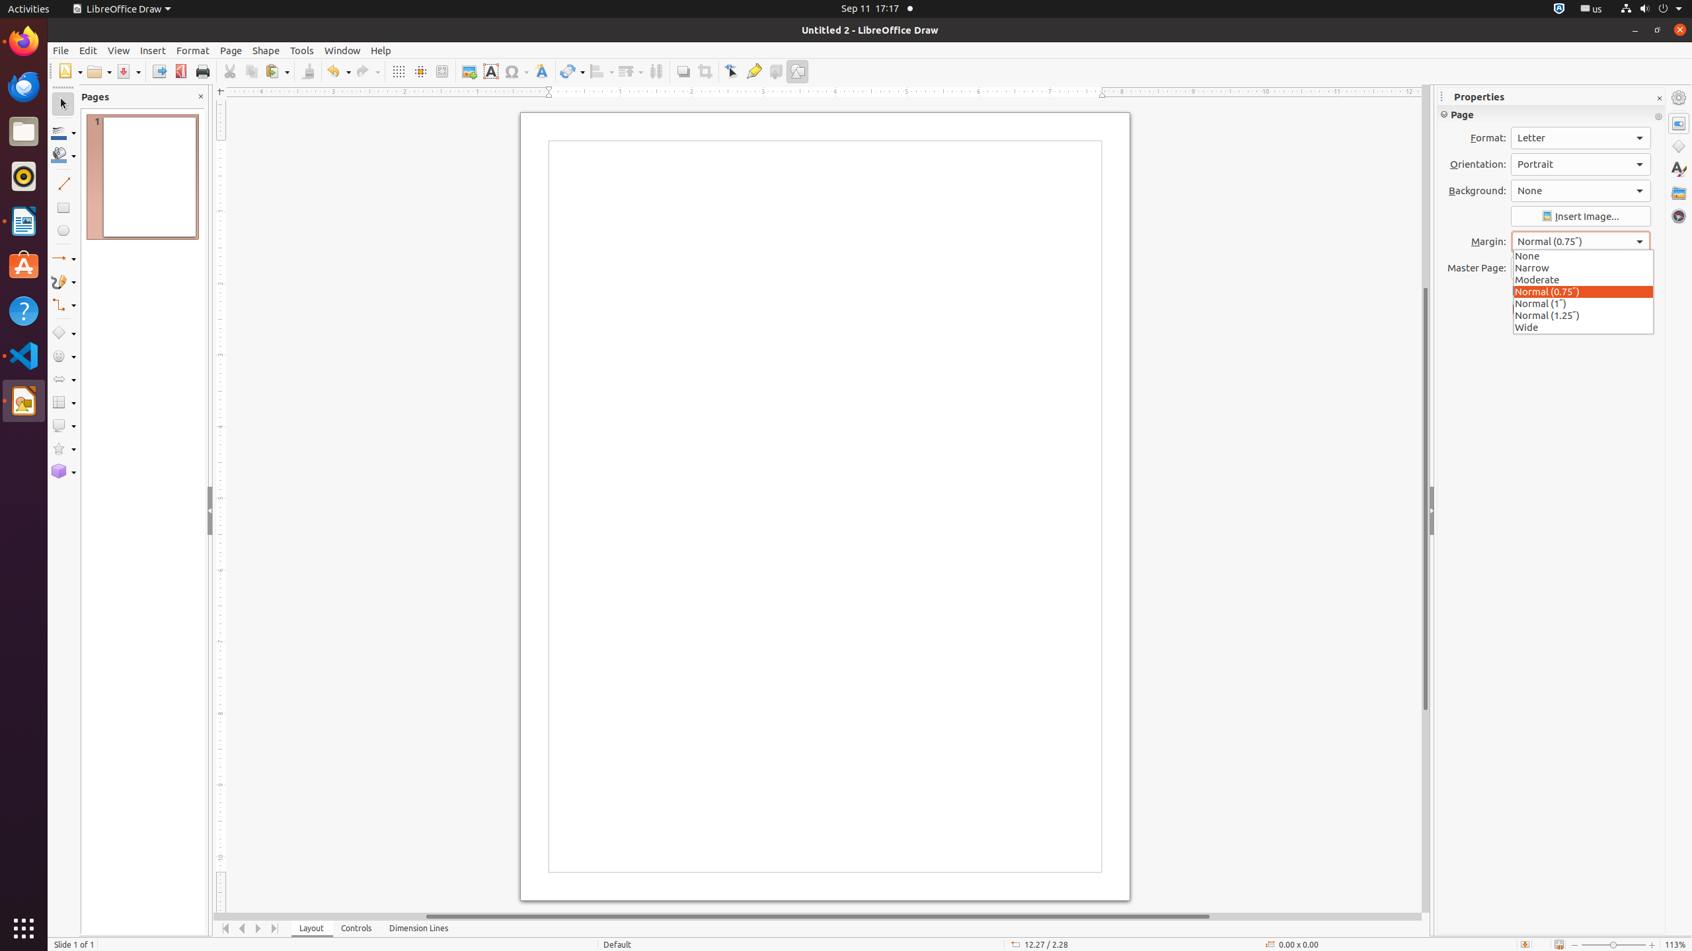 The height and width of the screenshot is (951, 1692). I want to click on Align, so click(601, 71).